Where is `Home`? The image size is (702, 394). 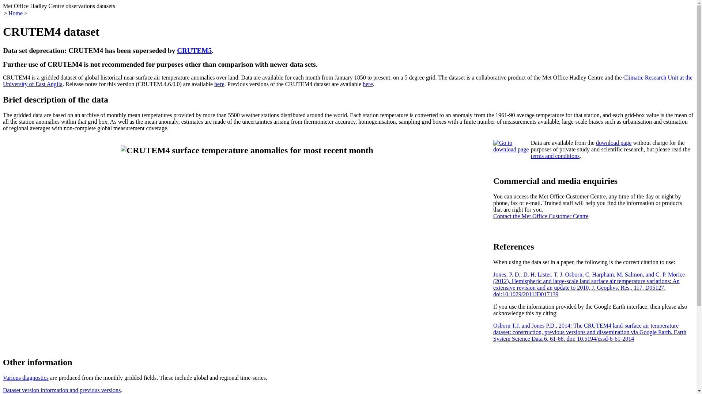 Home is located at coordinates (15, 13).